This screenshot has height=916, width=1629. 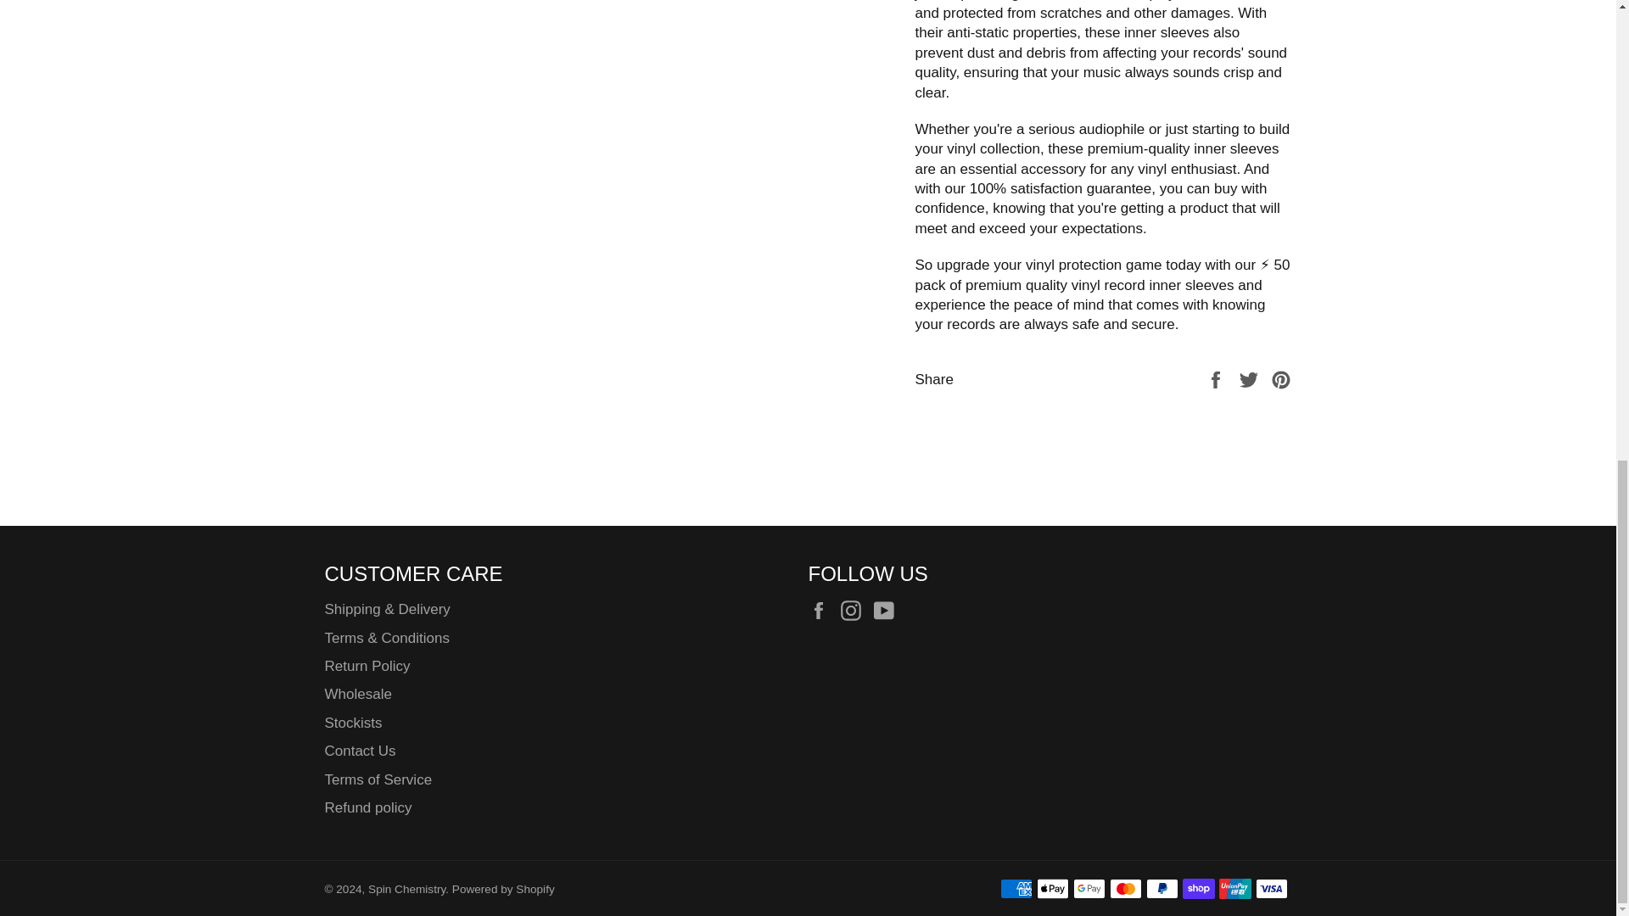 I want to click on Spin Chemistry on Instagram, so click(x=855, y=611).